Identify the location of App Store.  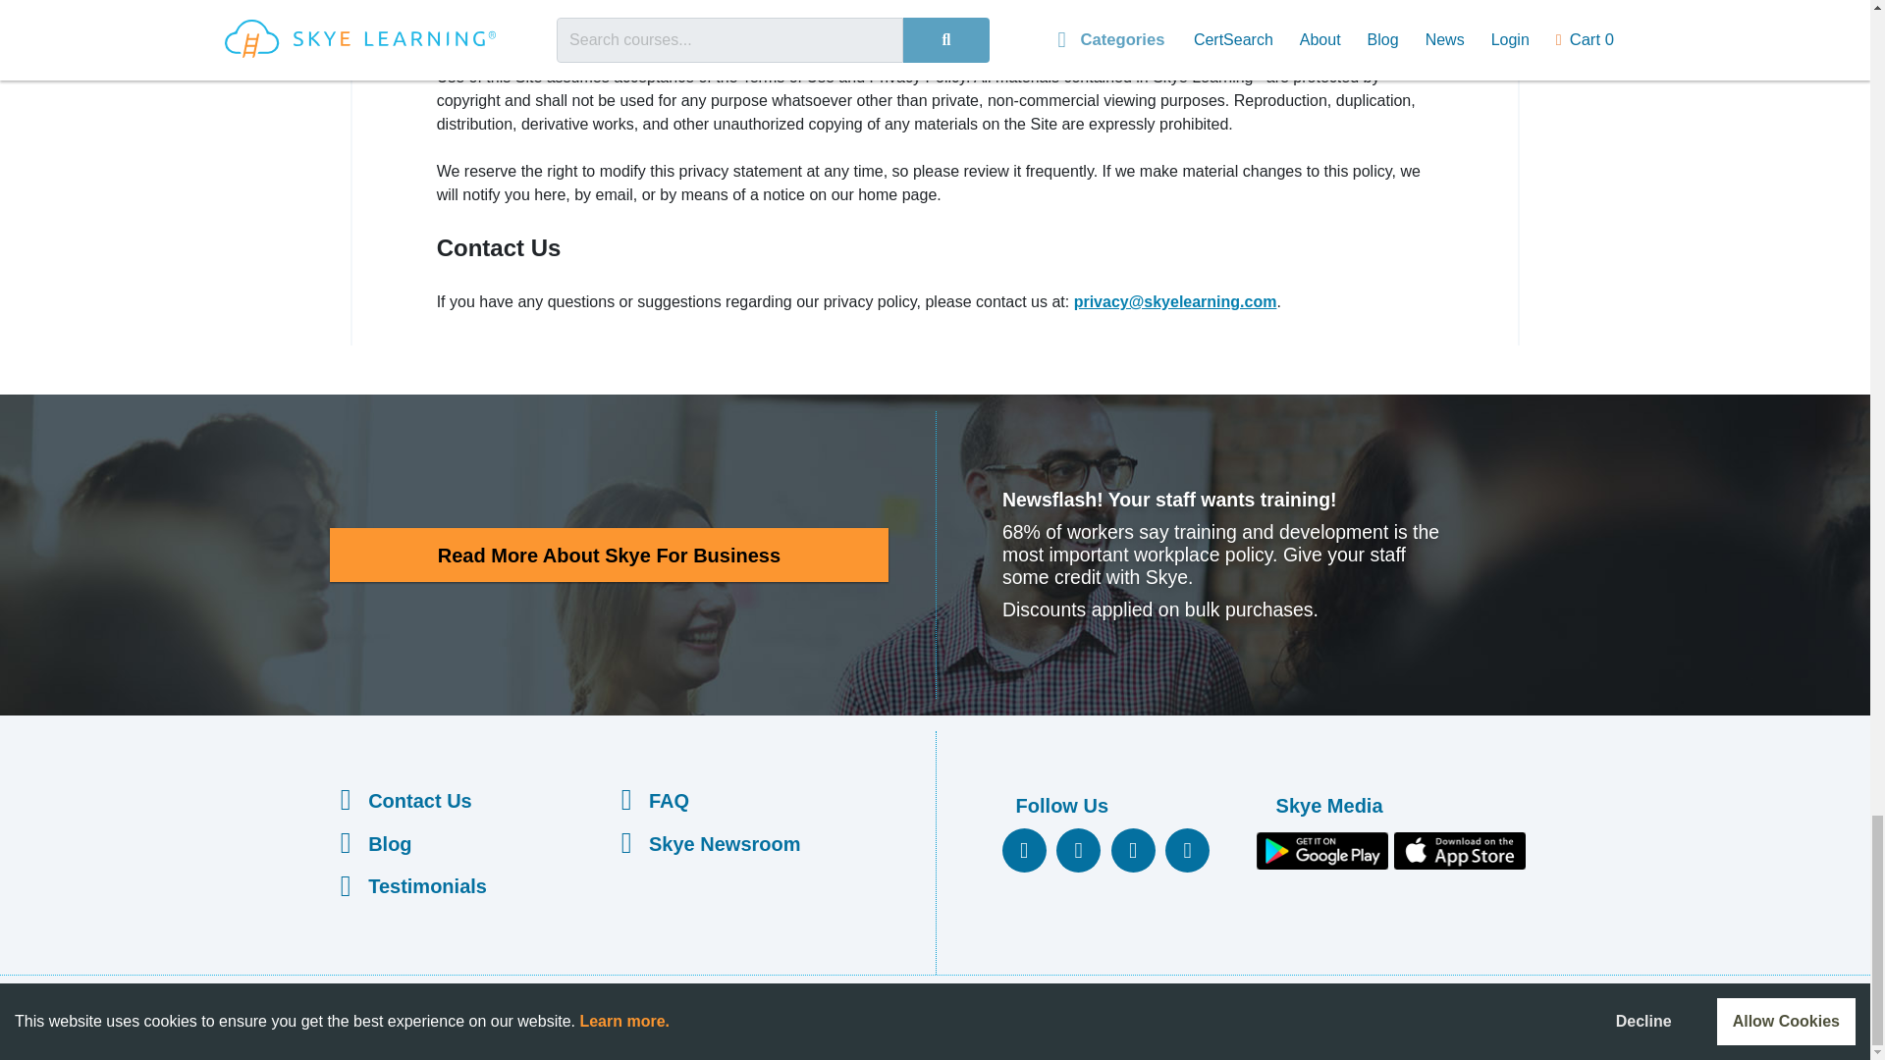
(1463, 852).